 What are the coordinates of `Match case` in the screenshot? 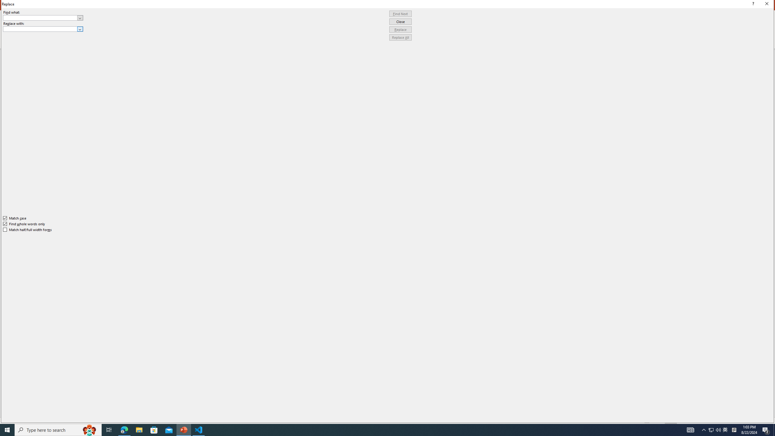 It's located at (15, 218).